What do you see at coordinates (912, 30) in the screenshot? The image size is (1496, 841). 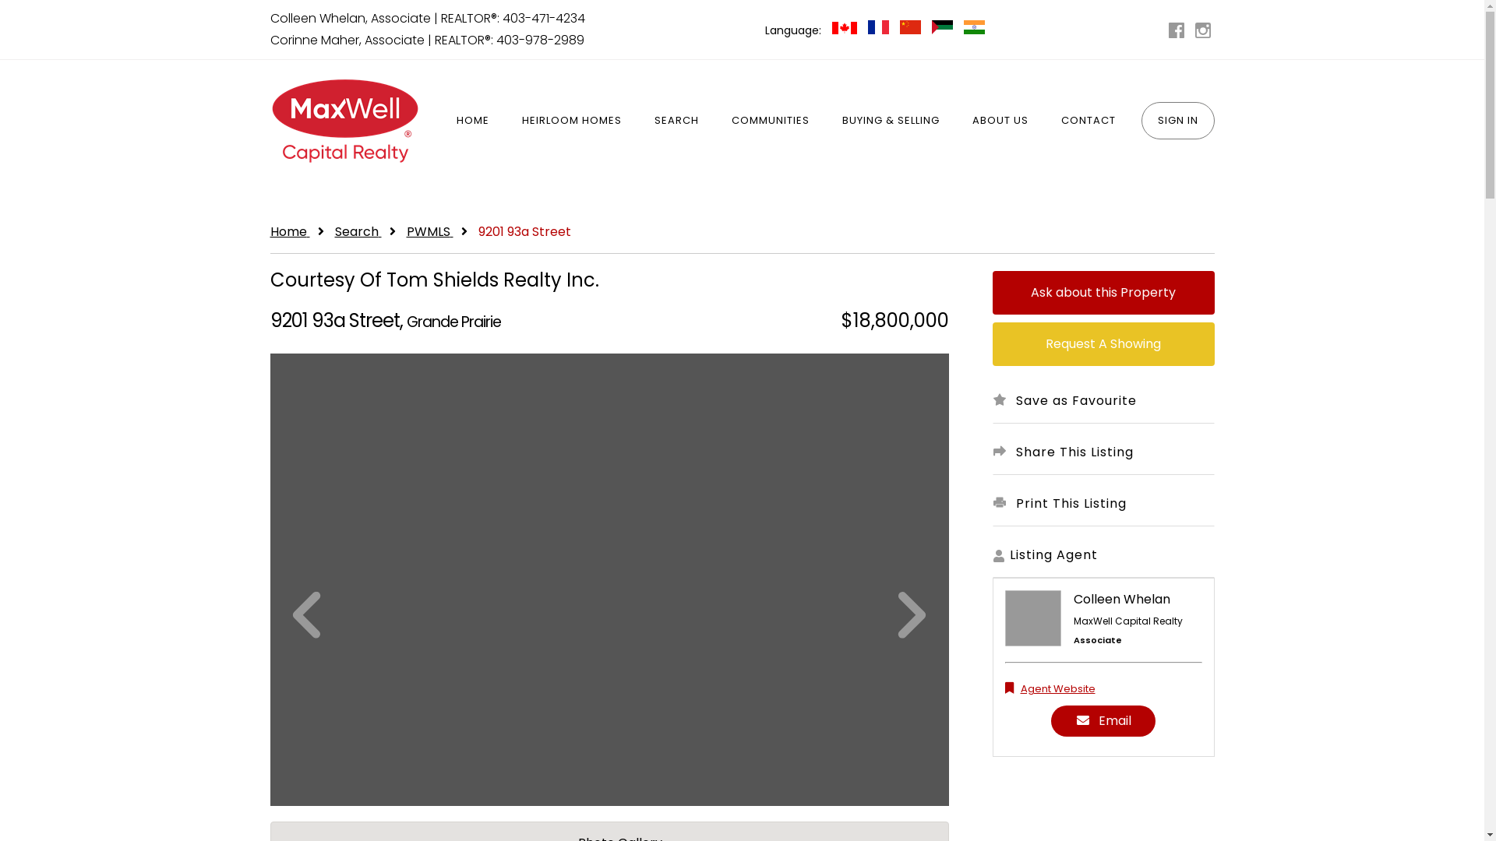 I see `Chinese` at bounding box center [912, 30].